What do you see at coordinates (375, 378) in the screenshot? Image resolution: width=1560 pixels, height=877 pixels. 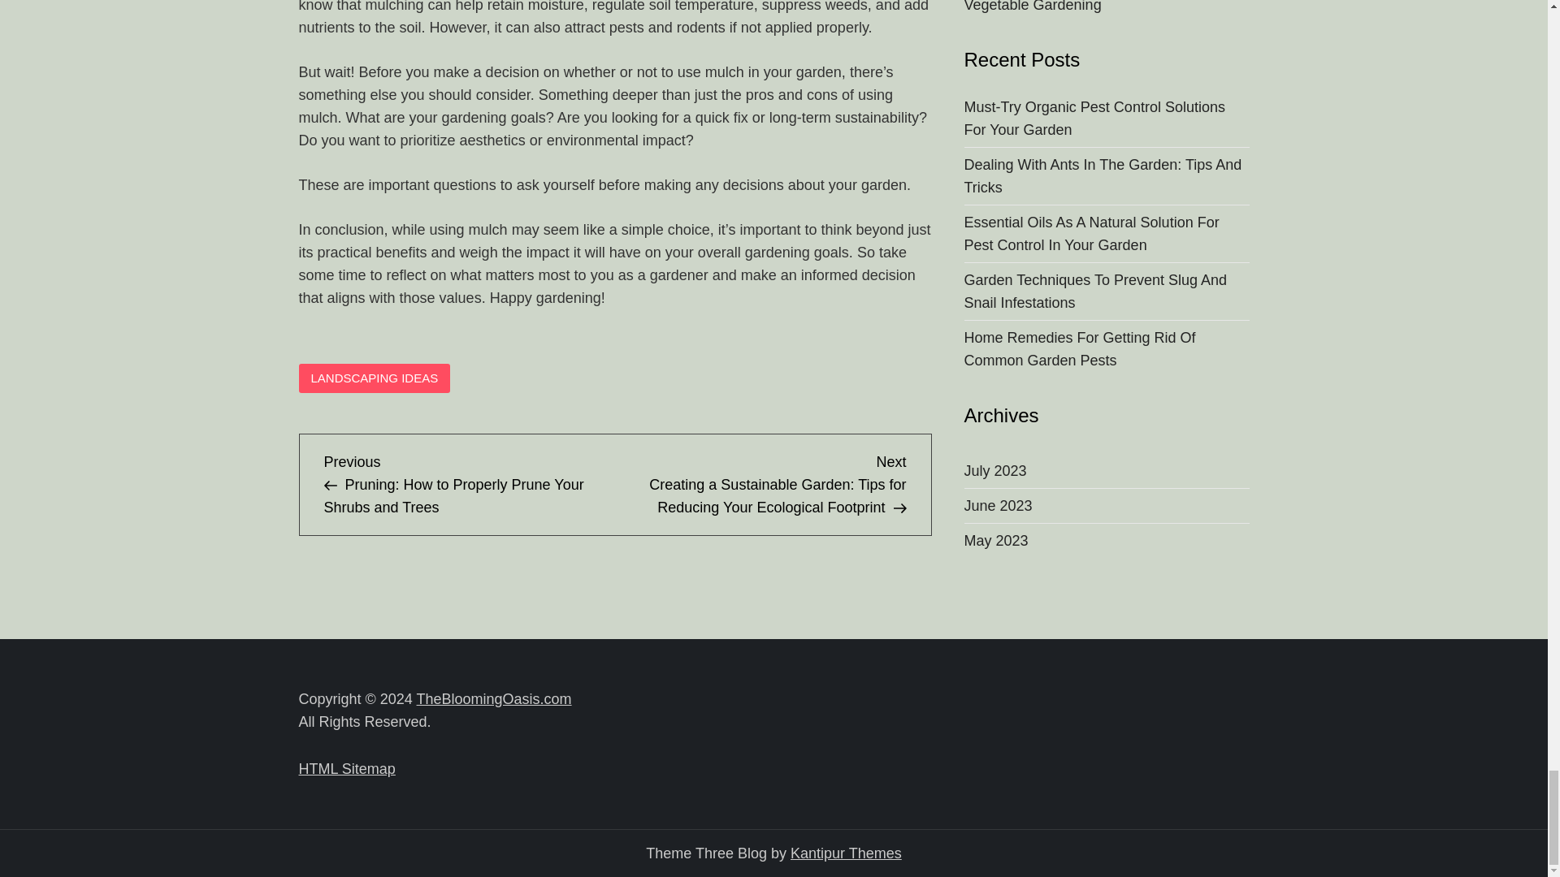 I see `LANDSCAPING IDEAS` at bounding box center [375, 378].